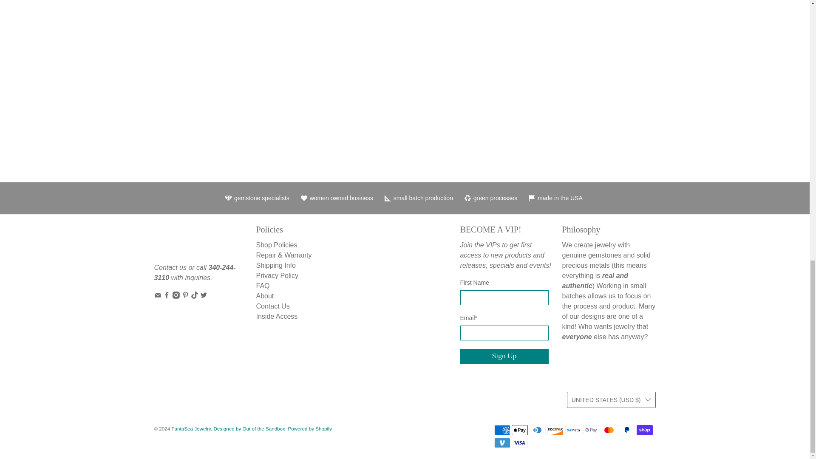  What do you see at coordinates (249, 428) in the screenshot?
I see `Flex Shopify Theme by Out of the Sandbox` at bounding box center [249, 428].